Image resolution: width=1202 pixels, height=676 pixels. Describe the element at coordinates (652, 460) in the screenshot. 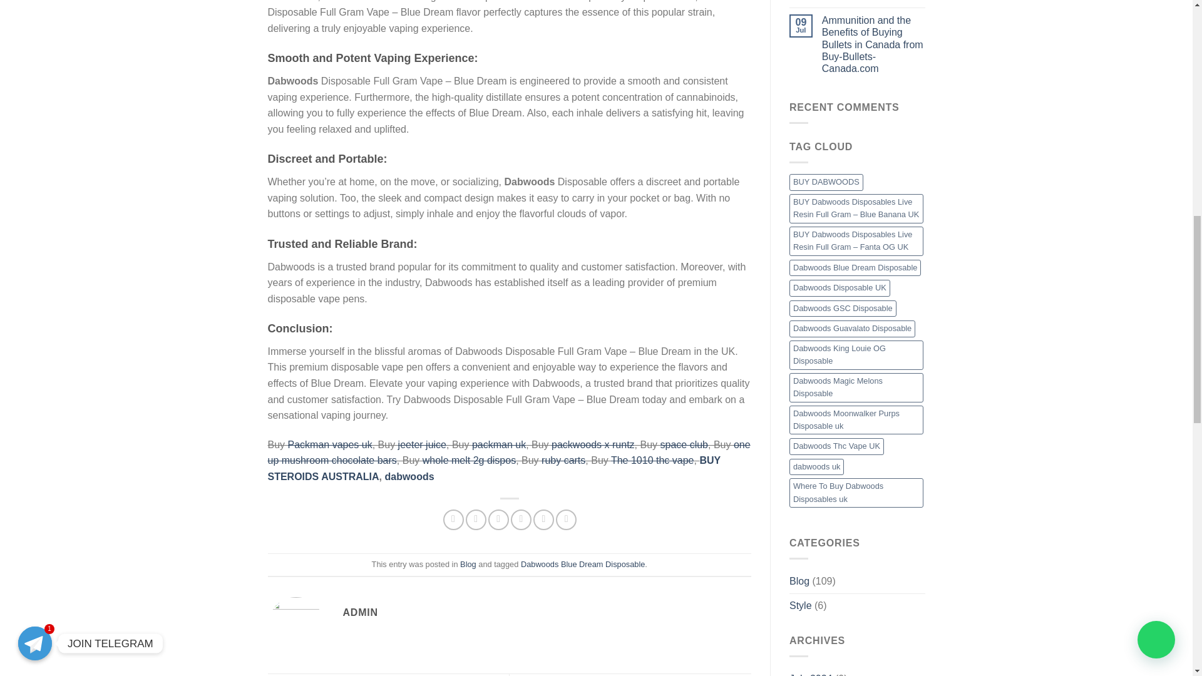

I see `The 1010 thc vape` at that location.